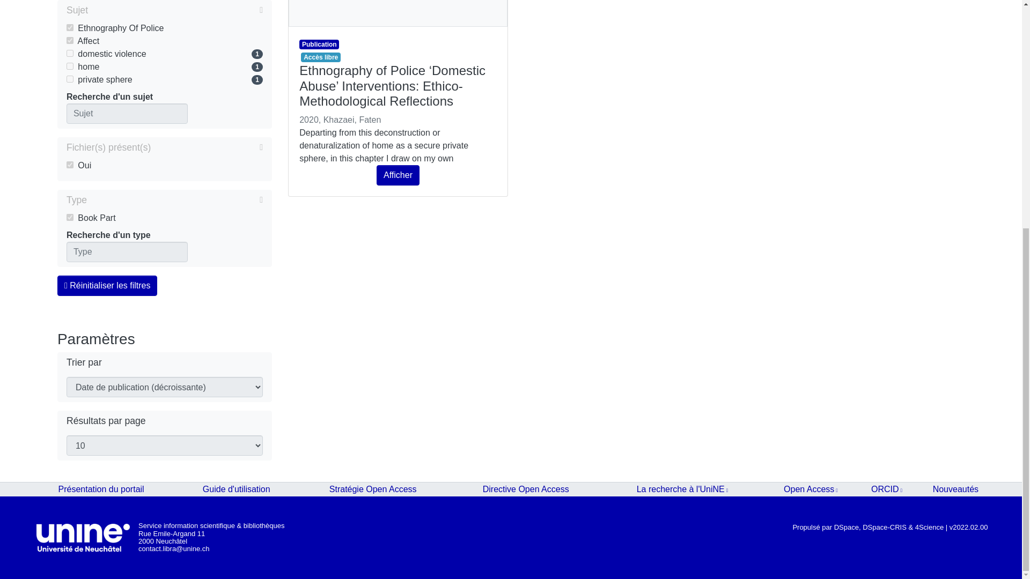 Image resolution: width=1030 pixels, height=579 pixels. Describe the element at coordinates (70, 53) in the screenshot. I see `on` at that location.